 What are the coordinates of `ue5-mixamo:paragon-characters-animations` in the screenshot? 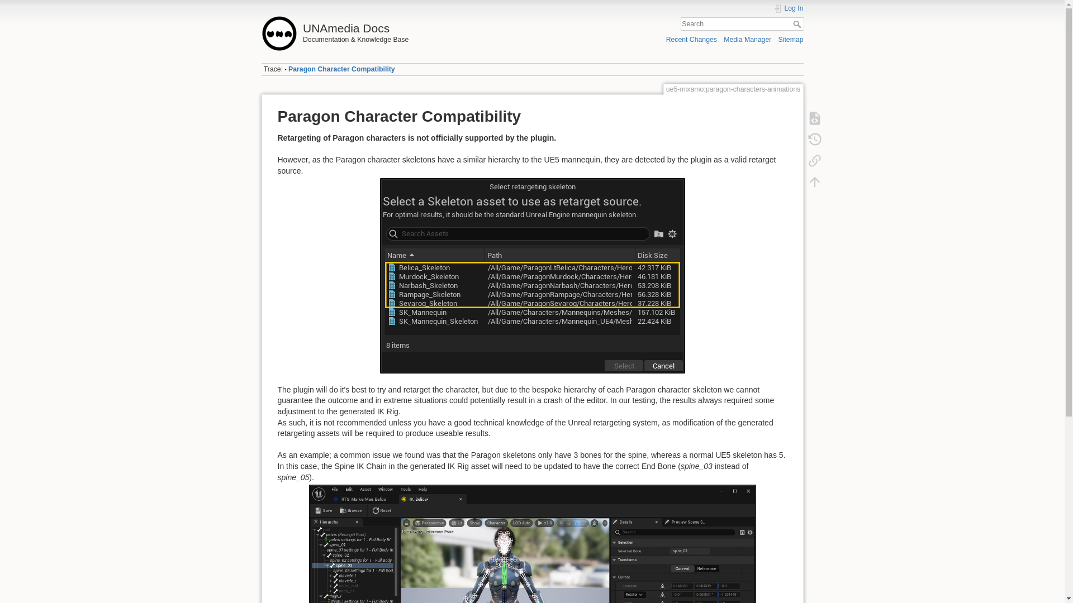 It's located at (341, 69).